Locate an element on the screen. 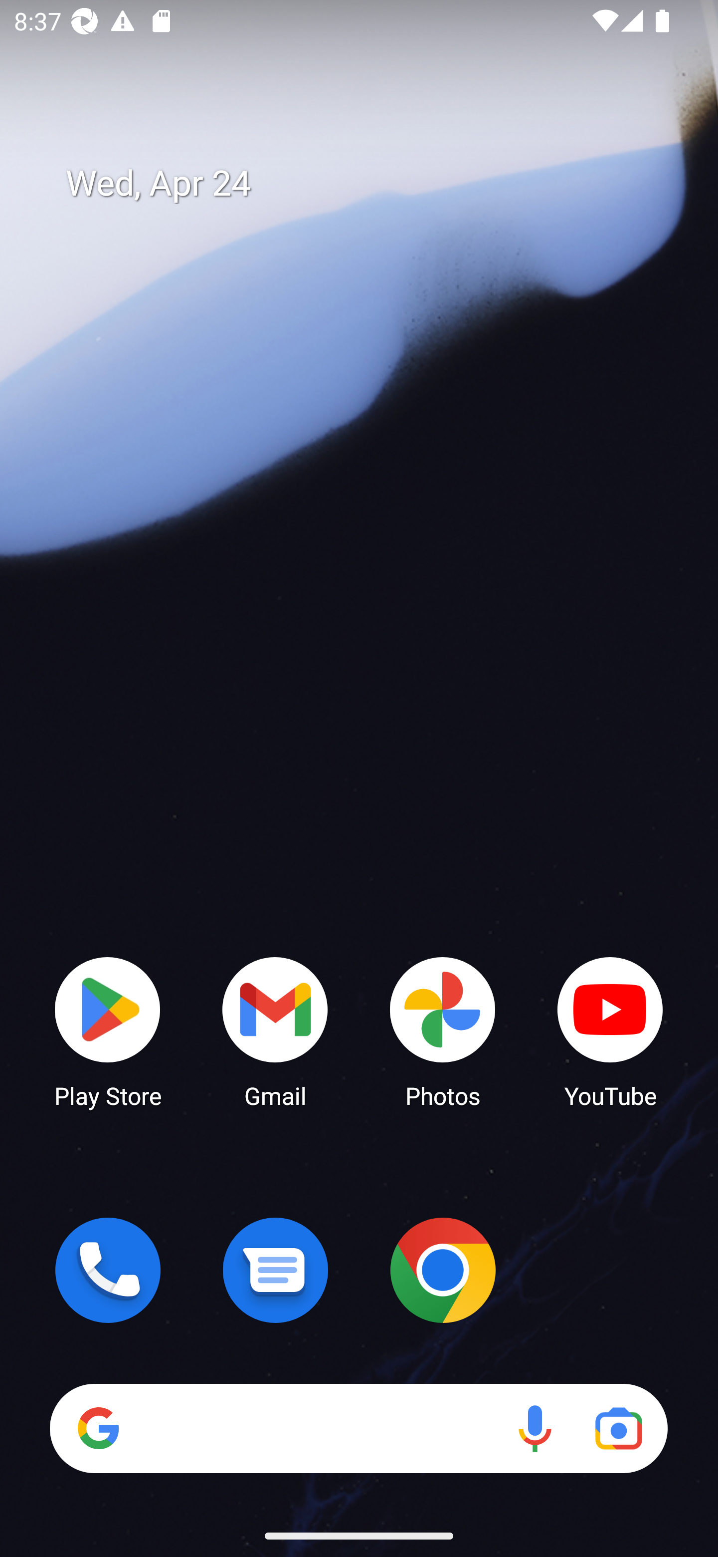 This screenshot has height=1557, width=718. Voice search is located at coordinates (535, 1428).